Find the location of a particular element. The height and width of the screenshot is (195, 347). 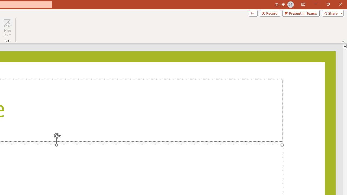

Minimize is located at coordinates (316, 4).